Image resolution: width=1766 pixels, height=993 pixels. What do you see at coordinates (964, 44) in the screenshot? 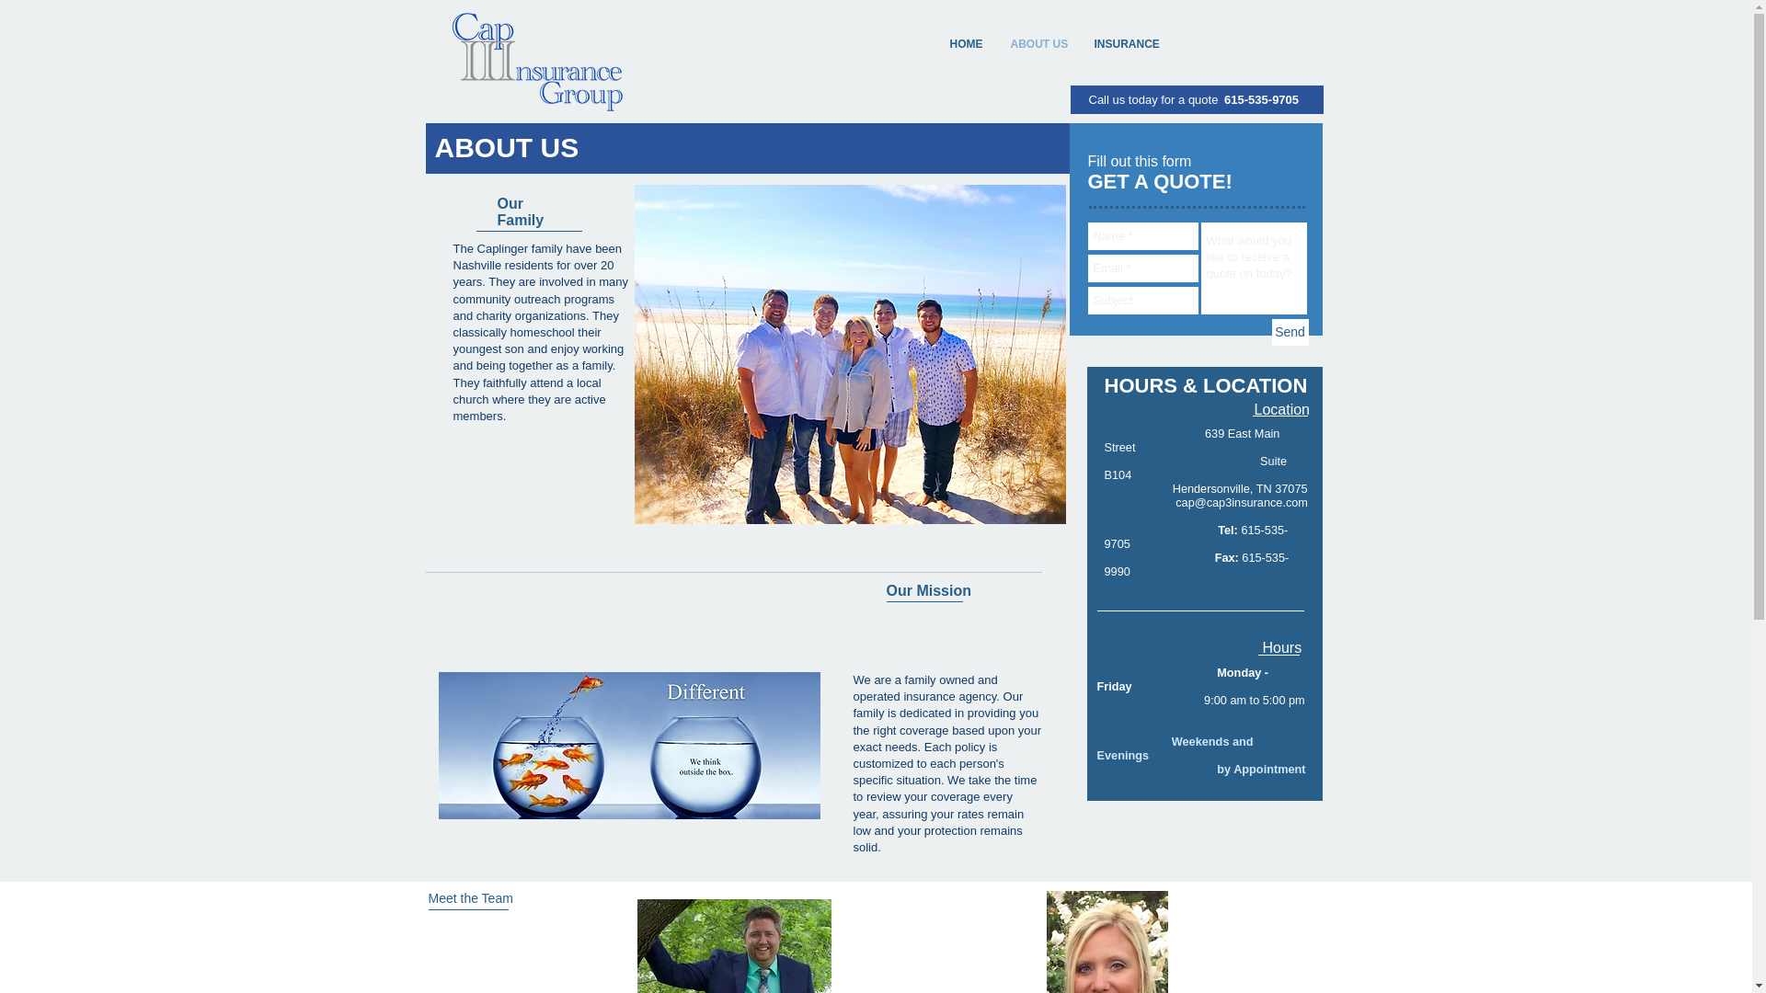
I see `HOME` at bounding box center [964, 44].